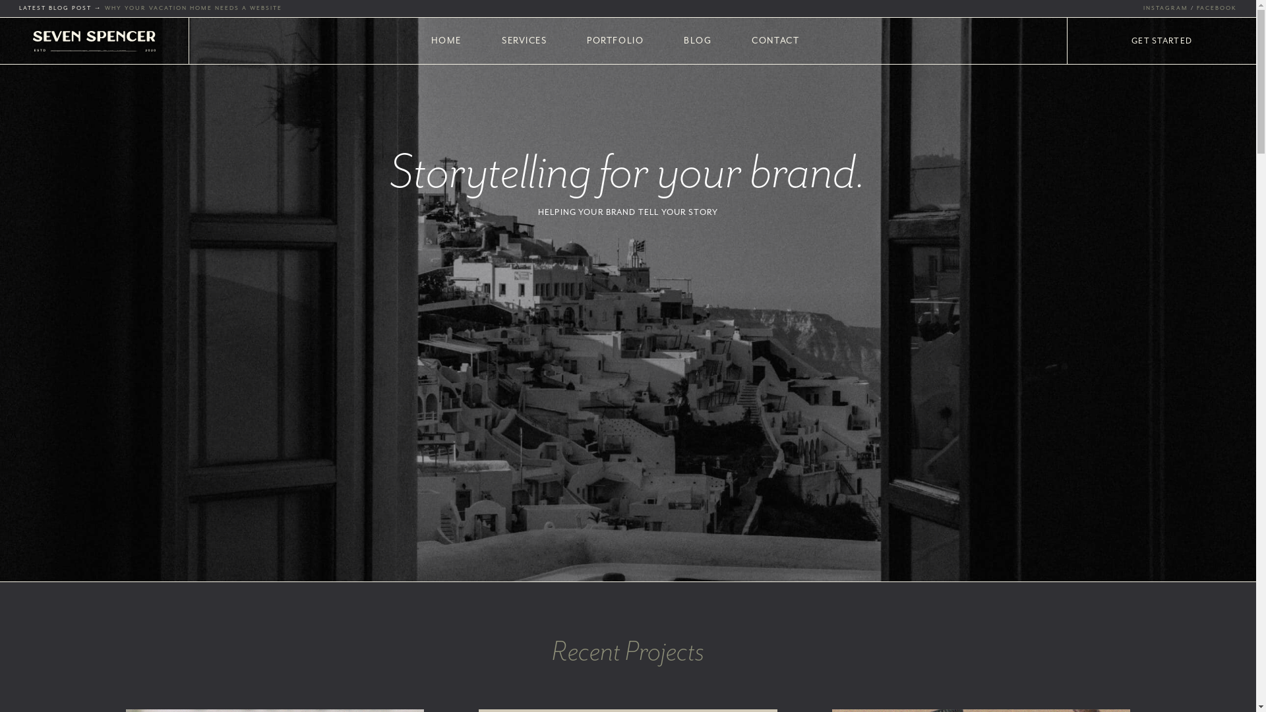  What do you see at coordinates (94, 41) in the screenshot?
I see `Asset 16` at bounding box center [94, 41].